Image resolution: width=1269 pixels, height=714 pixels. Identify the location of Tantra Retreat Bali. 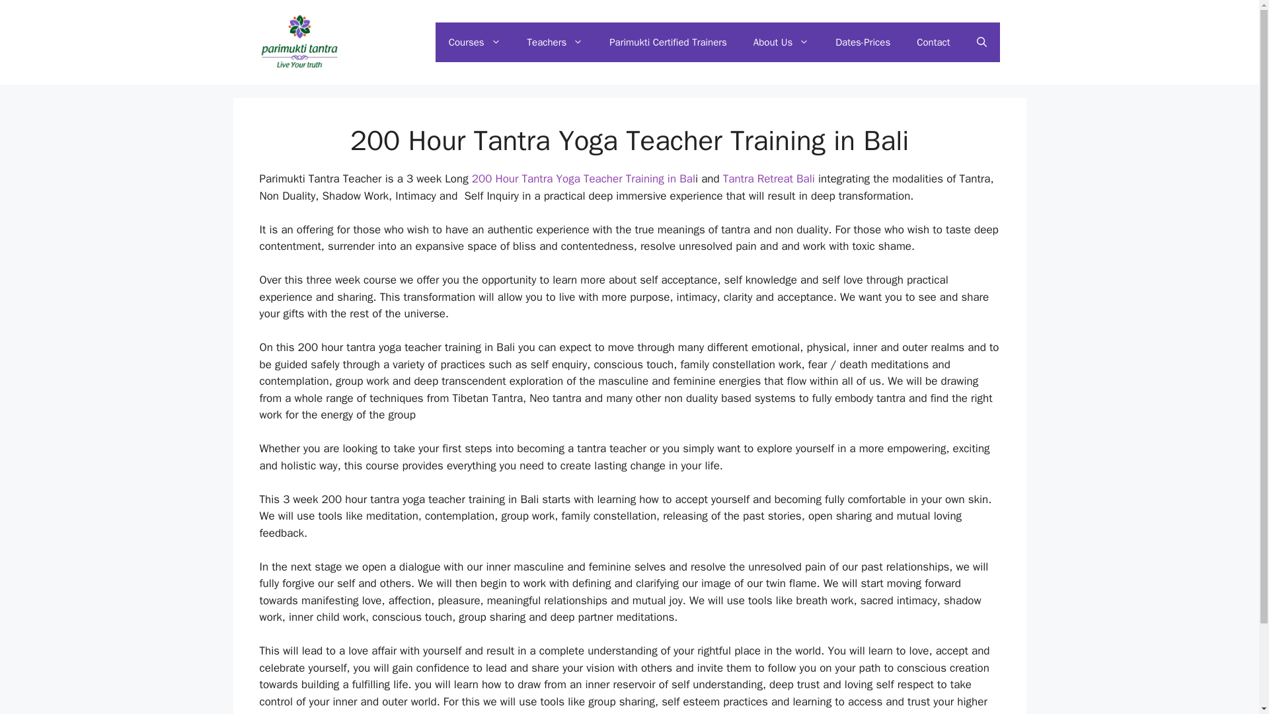
(769, 178).